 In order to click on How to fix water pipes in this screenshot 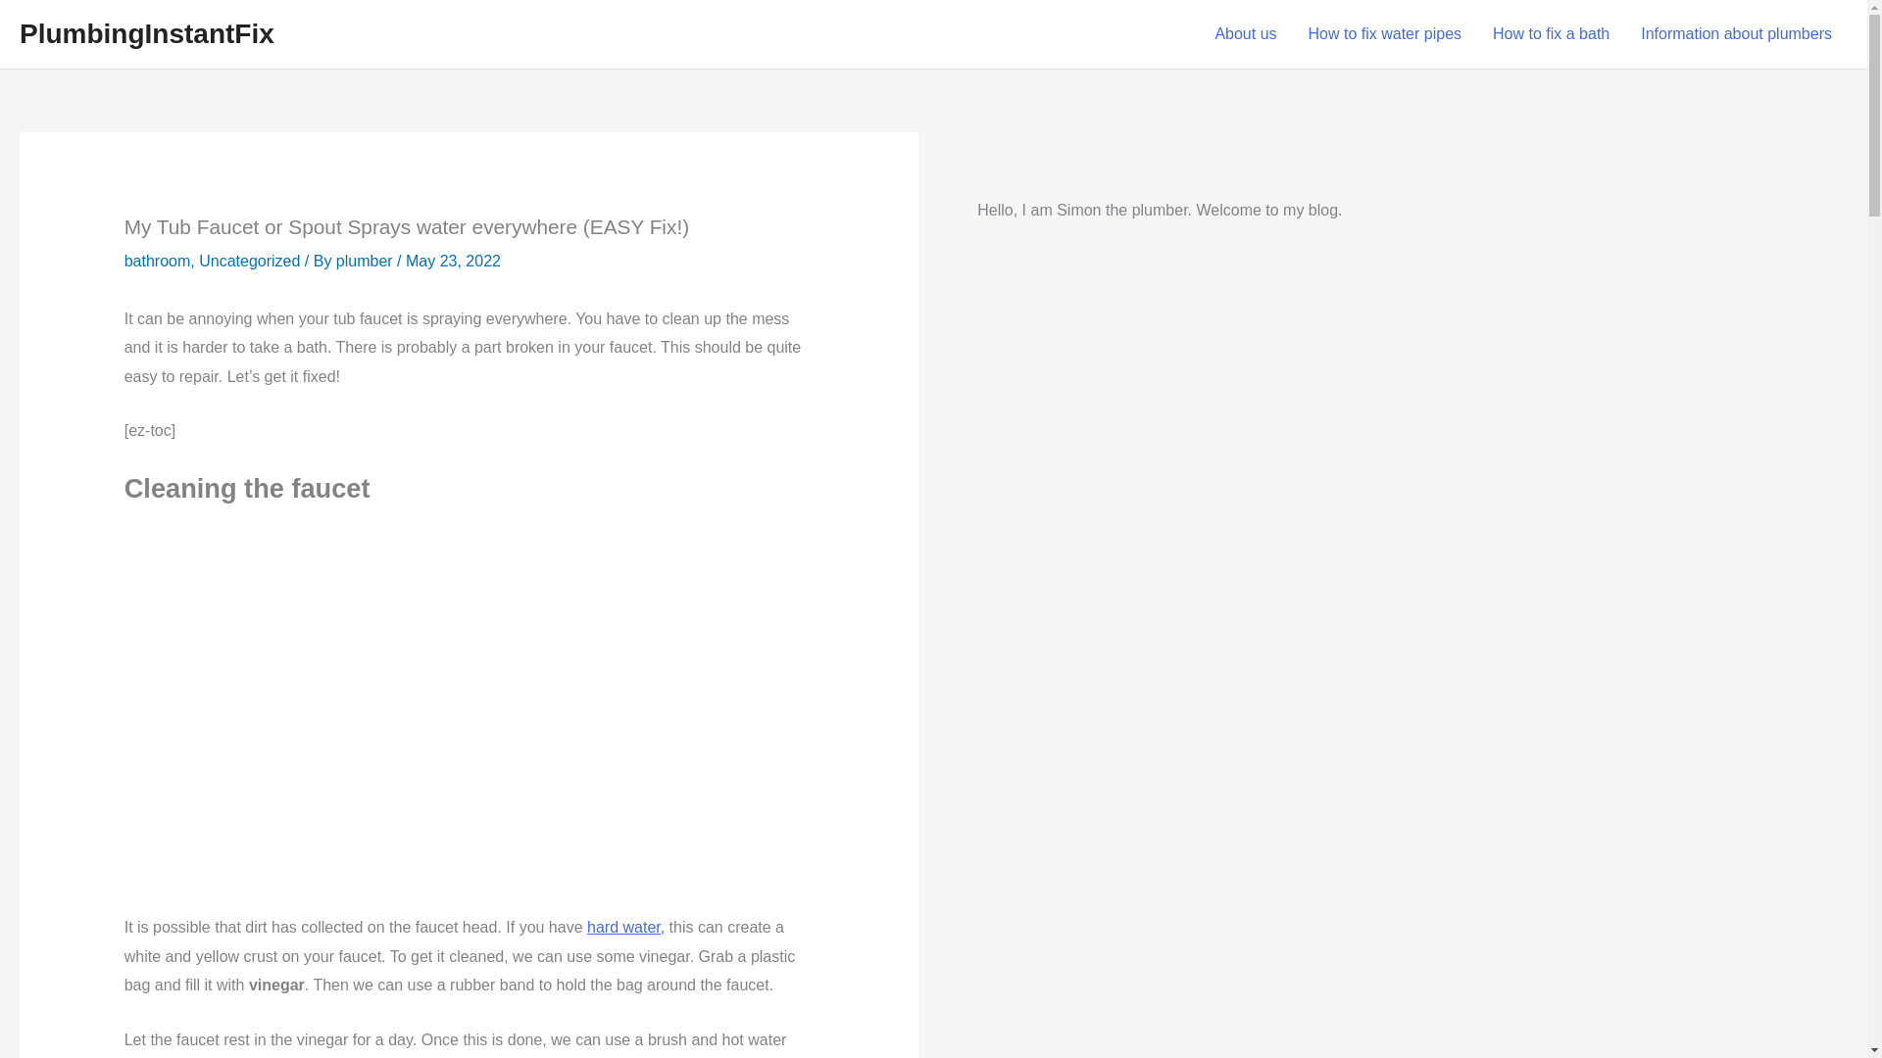, I will do `click(1385, 34)`.